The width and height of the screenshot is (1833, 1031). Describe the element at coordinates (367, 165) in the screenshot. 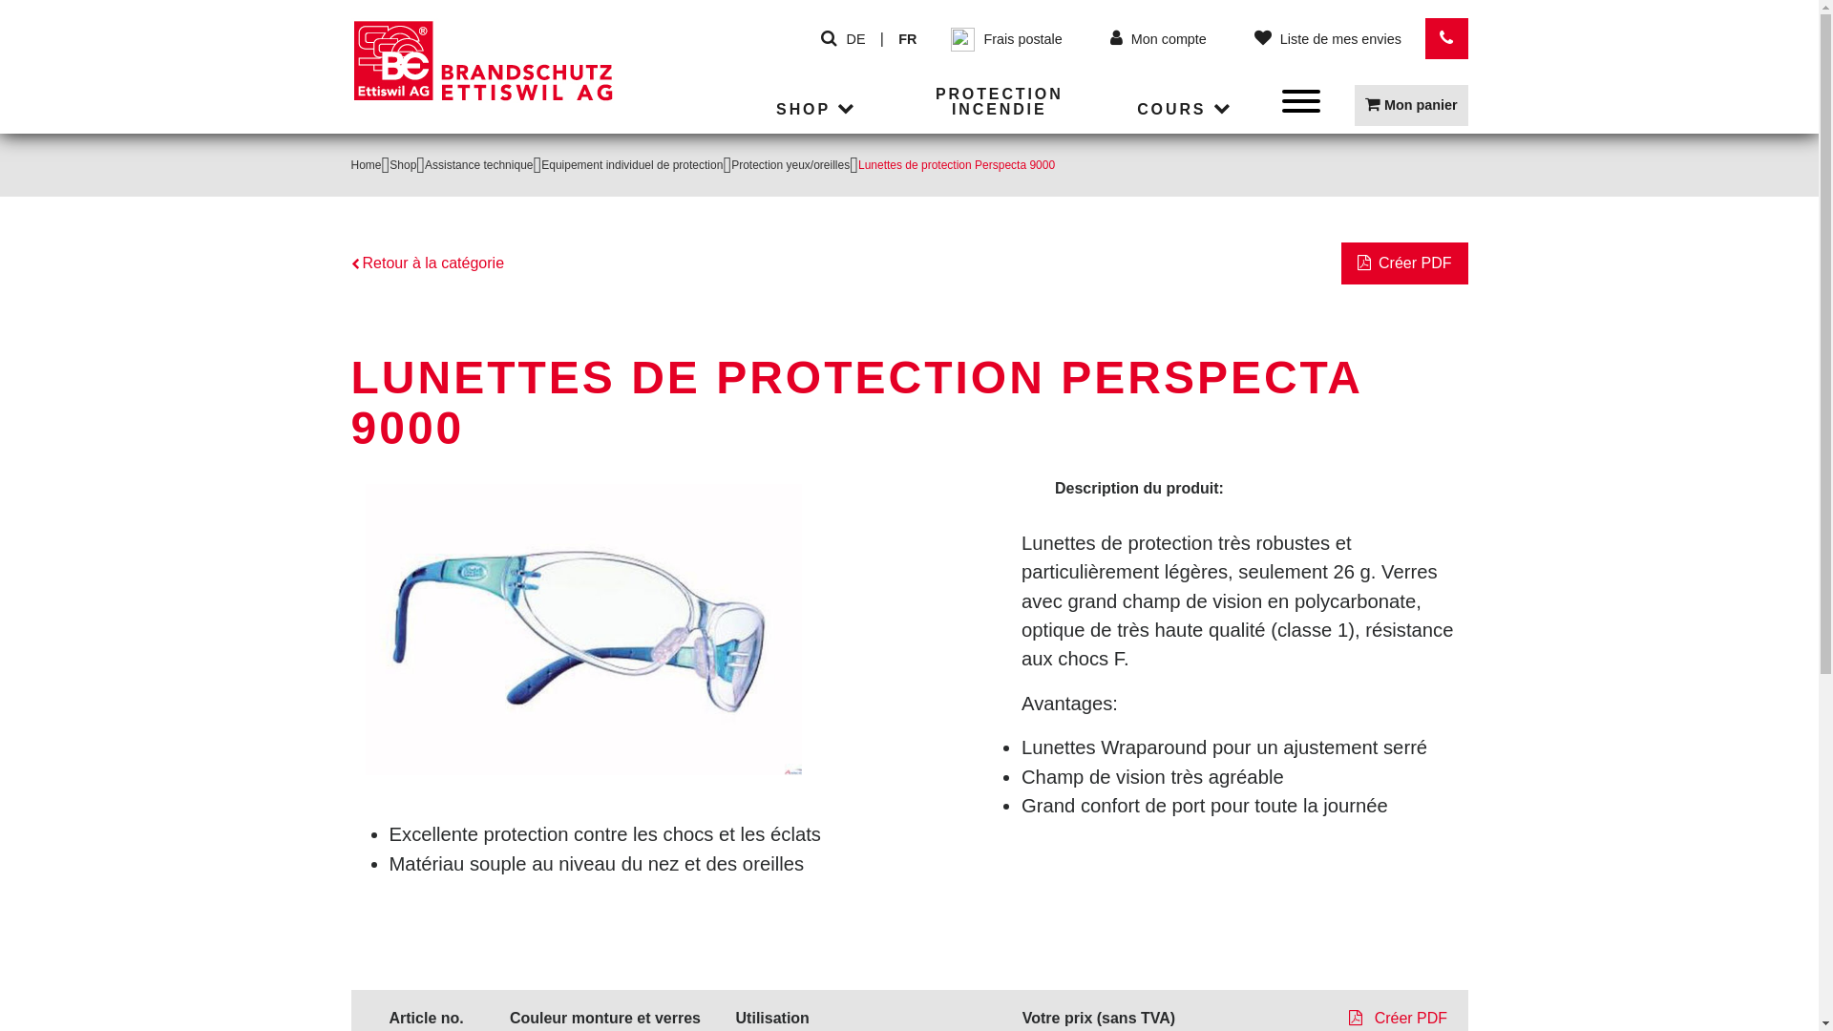

I see `Home` at that location.